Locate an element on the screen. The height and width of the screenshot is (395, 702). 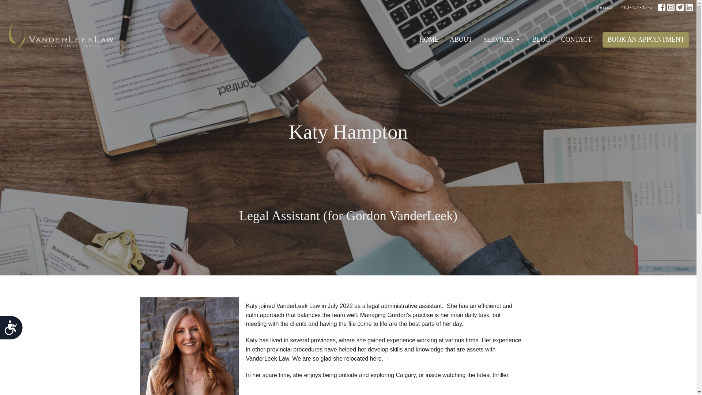
Search is located at coordinates (604, 7).